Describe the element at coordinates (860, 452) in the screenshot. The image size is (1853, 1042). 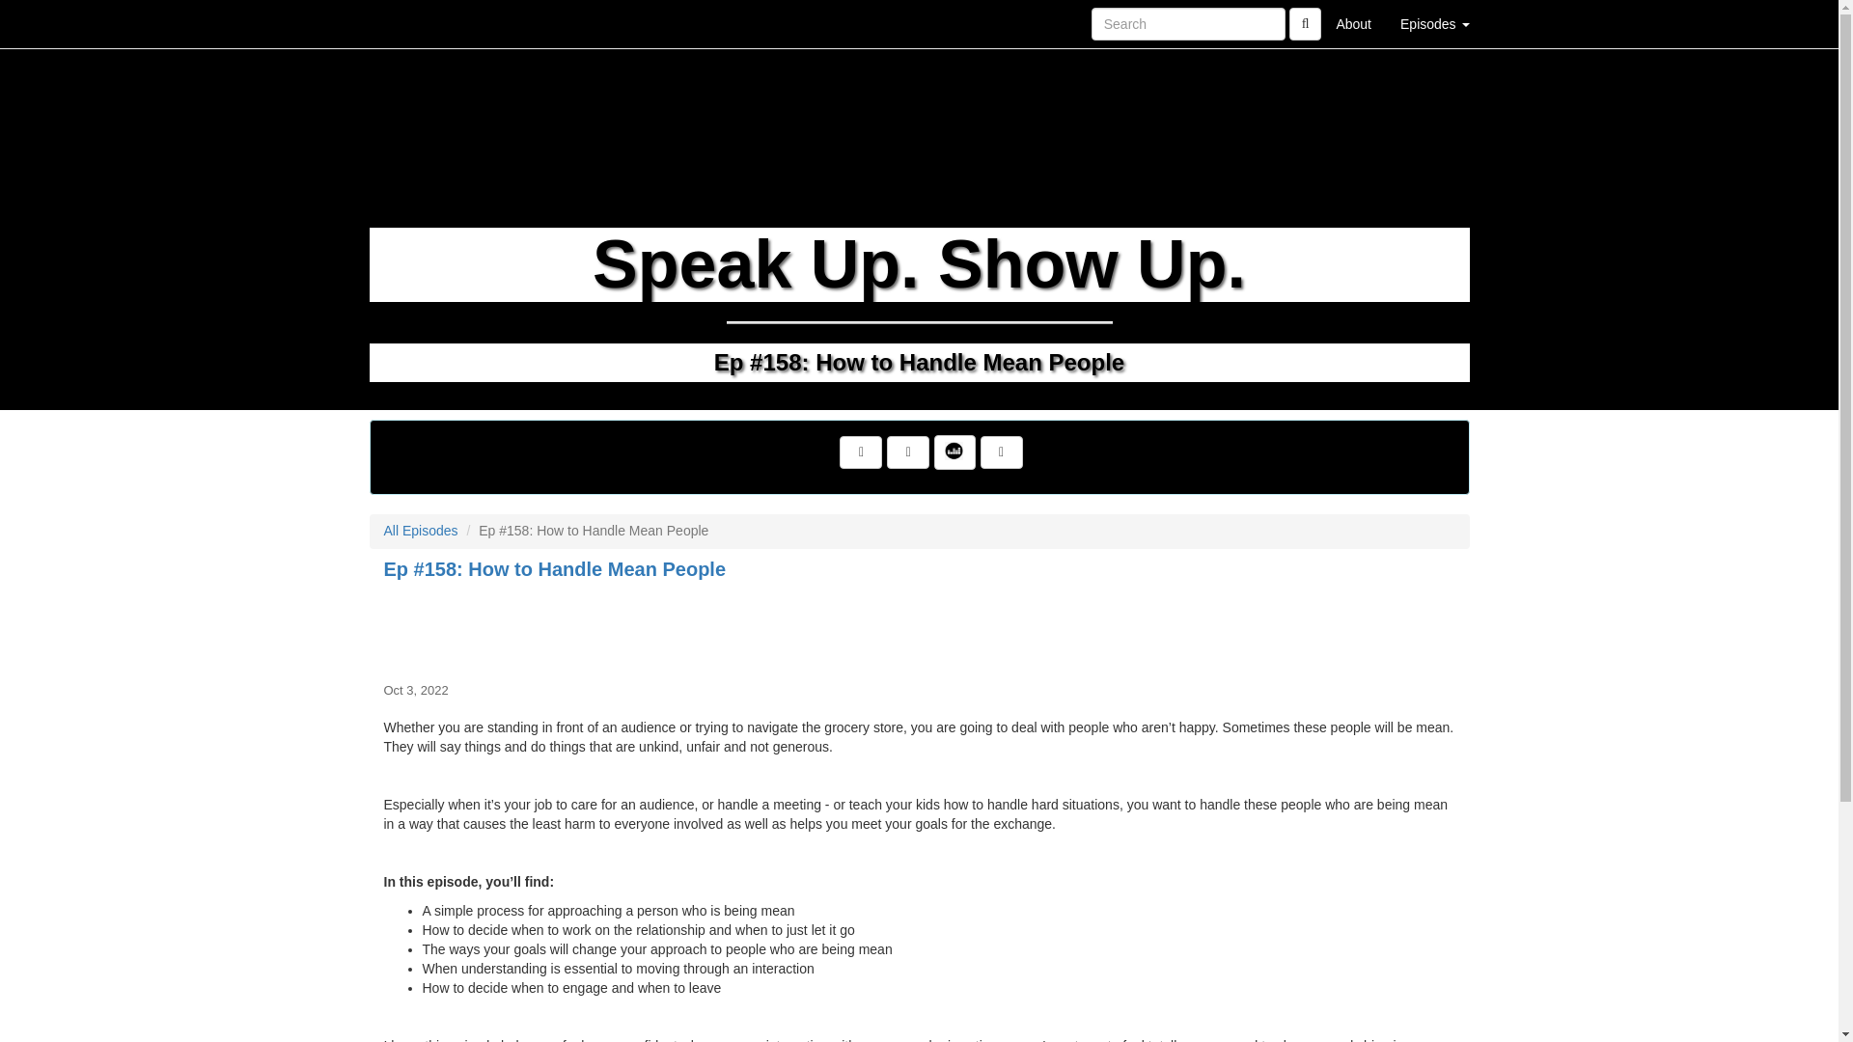
I see `Visit Us on Facebook` at that location.